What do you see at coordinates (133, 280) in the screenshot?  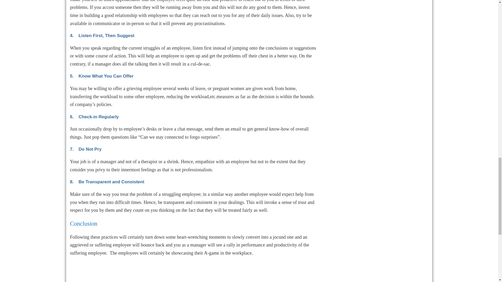 I see `Share on Xing` at bounding box center [133, 280].